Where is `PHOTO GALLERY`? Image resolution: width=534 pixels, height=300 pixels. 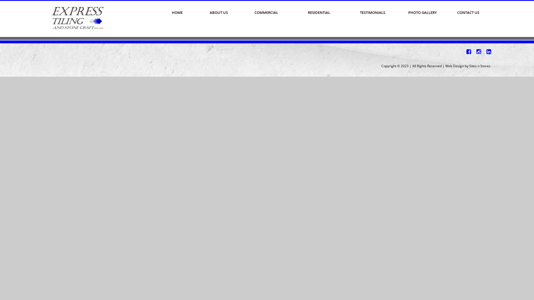
PHOTO GALLERY is located at coordinates (423, 13).